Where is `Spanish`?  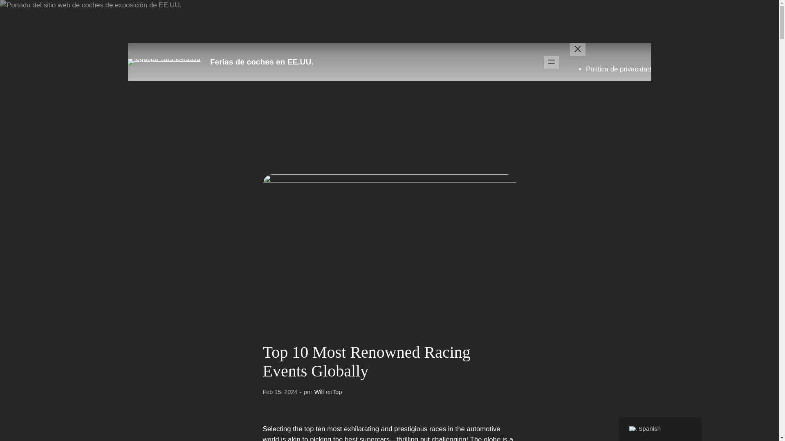 Spanish is located at coordinates (660, 429).